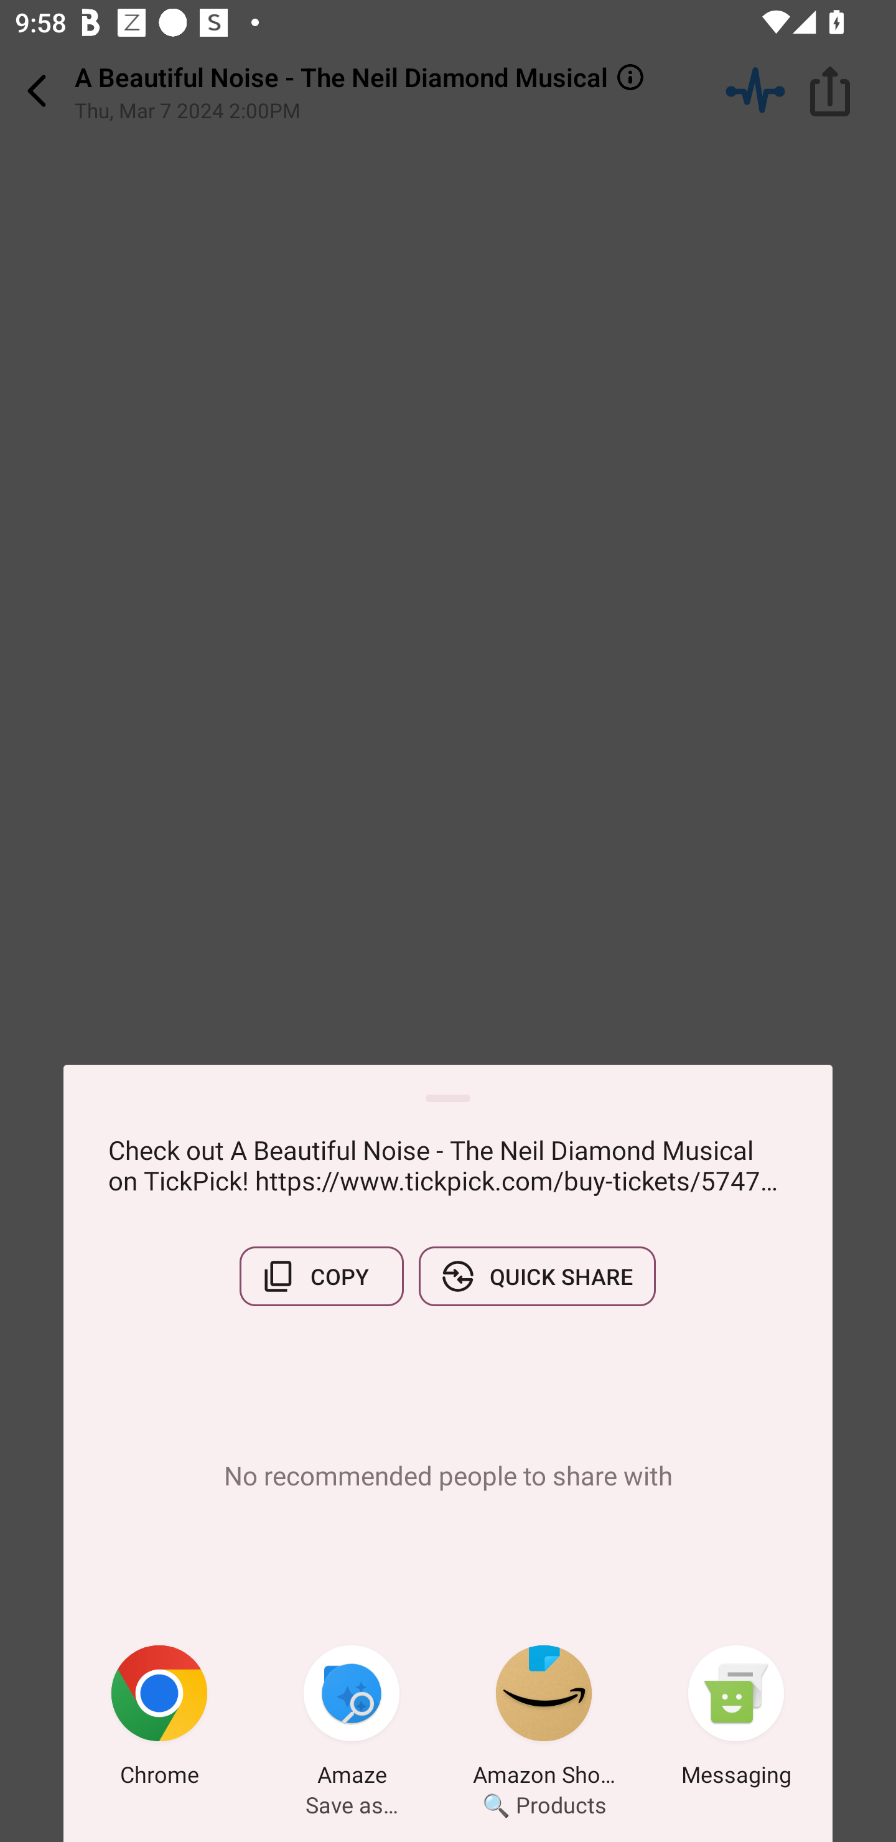 The image size is (896, 1842). What do you see at coordinates (537, 1276) in the screenshot?
I see `QUICK SHARE` at bounding box center [537, 1276].